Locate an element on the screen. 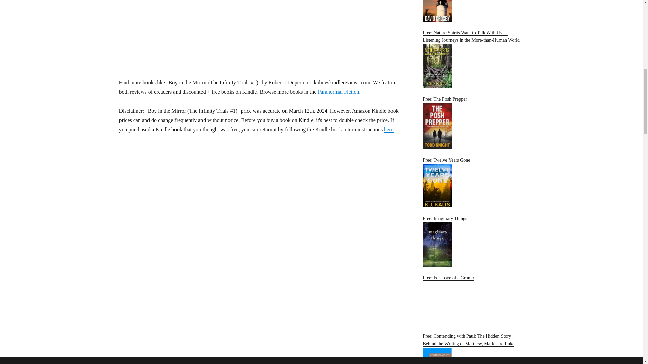  Free: Imaginary Things is located at coordinates (473, 241).